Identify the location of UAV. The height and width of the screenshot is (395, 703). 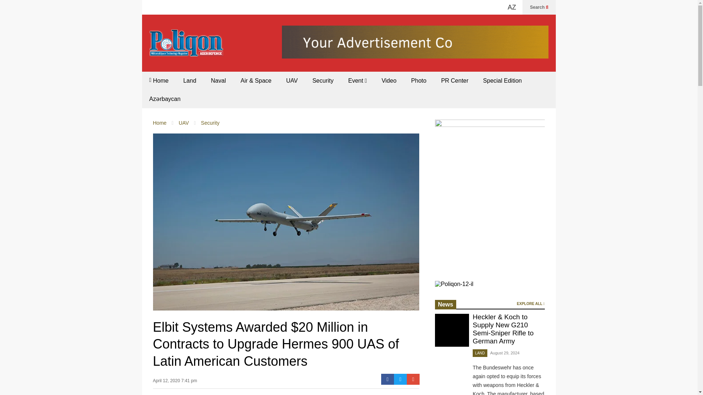
(184, 123).